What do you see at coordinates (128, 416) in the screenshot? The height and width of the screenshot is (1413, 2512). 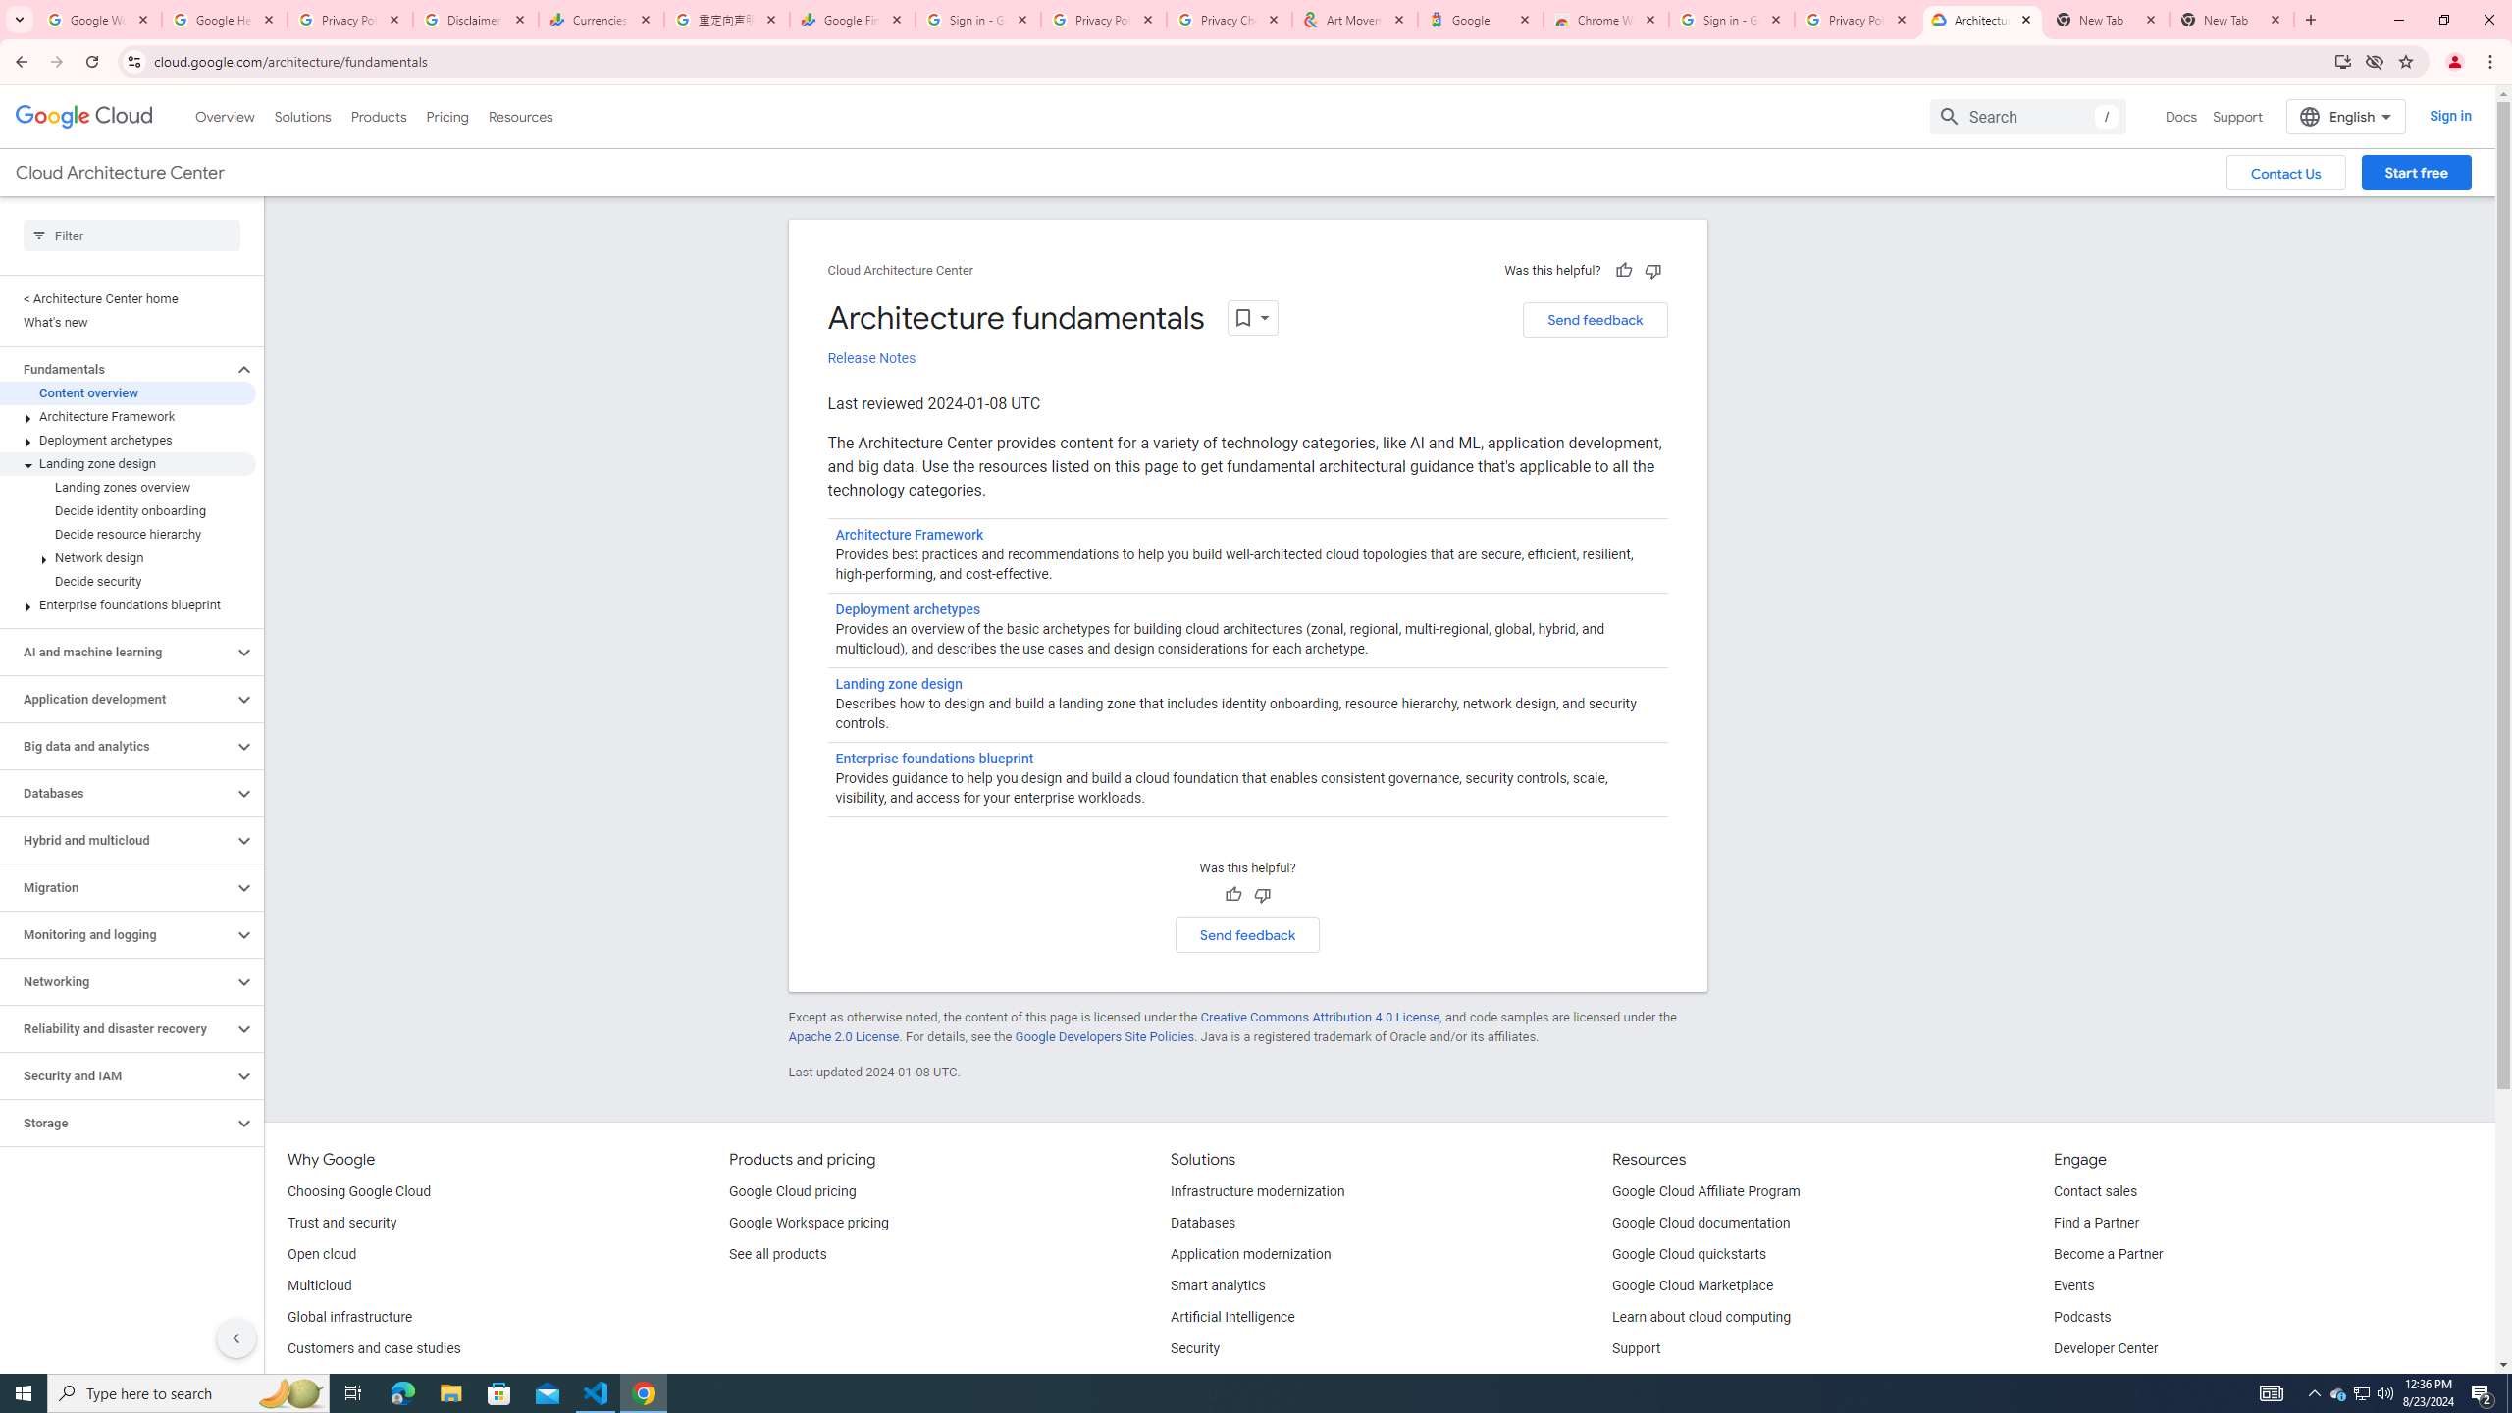 I see `Architecture Framework` at bounding box center [128, 416].